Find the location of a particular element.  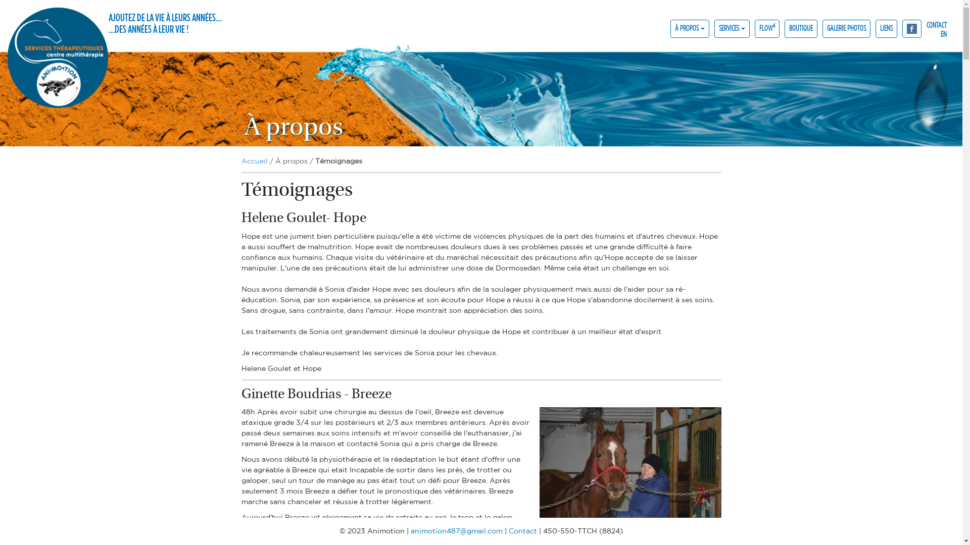

LIENS is located at coordinates (886, 28).